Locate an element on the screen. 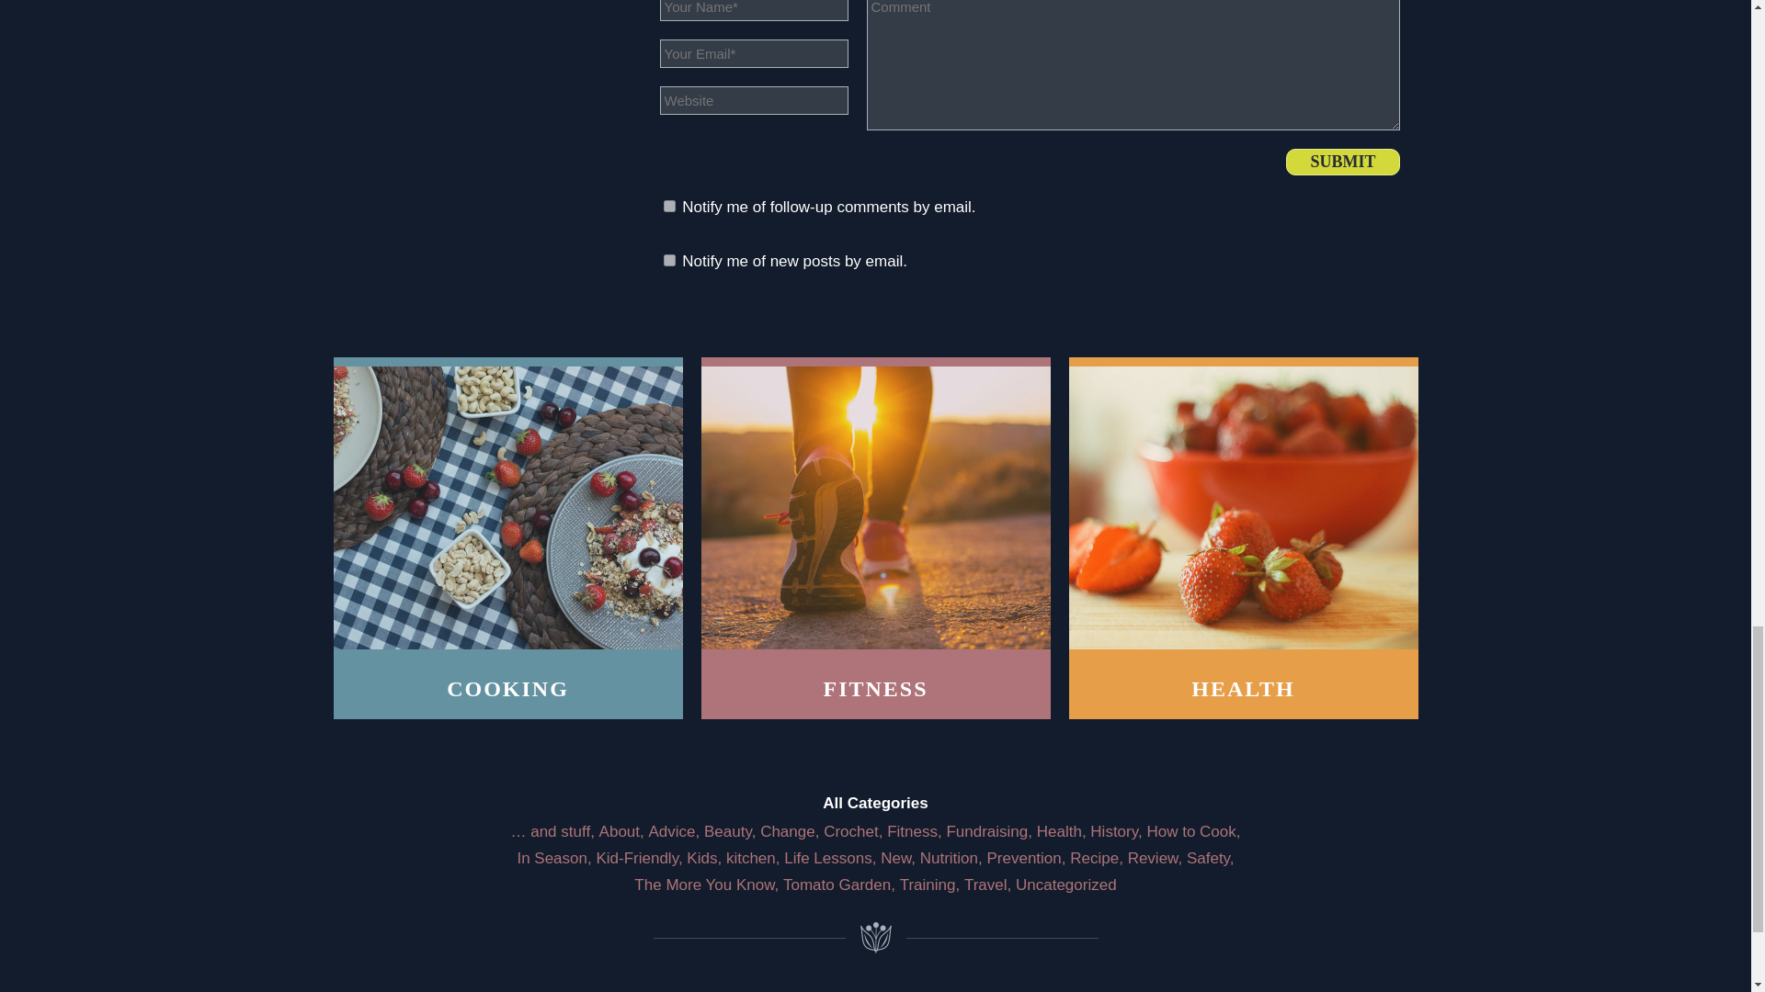 Image resolution: width=1765 pixels, height=992 pixels. HEALTH is located at coordinates (1242, 538).